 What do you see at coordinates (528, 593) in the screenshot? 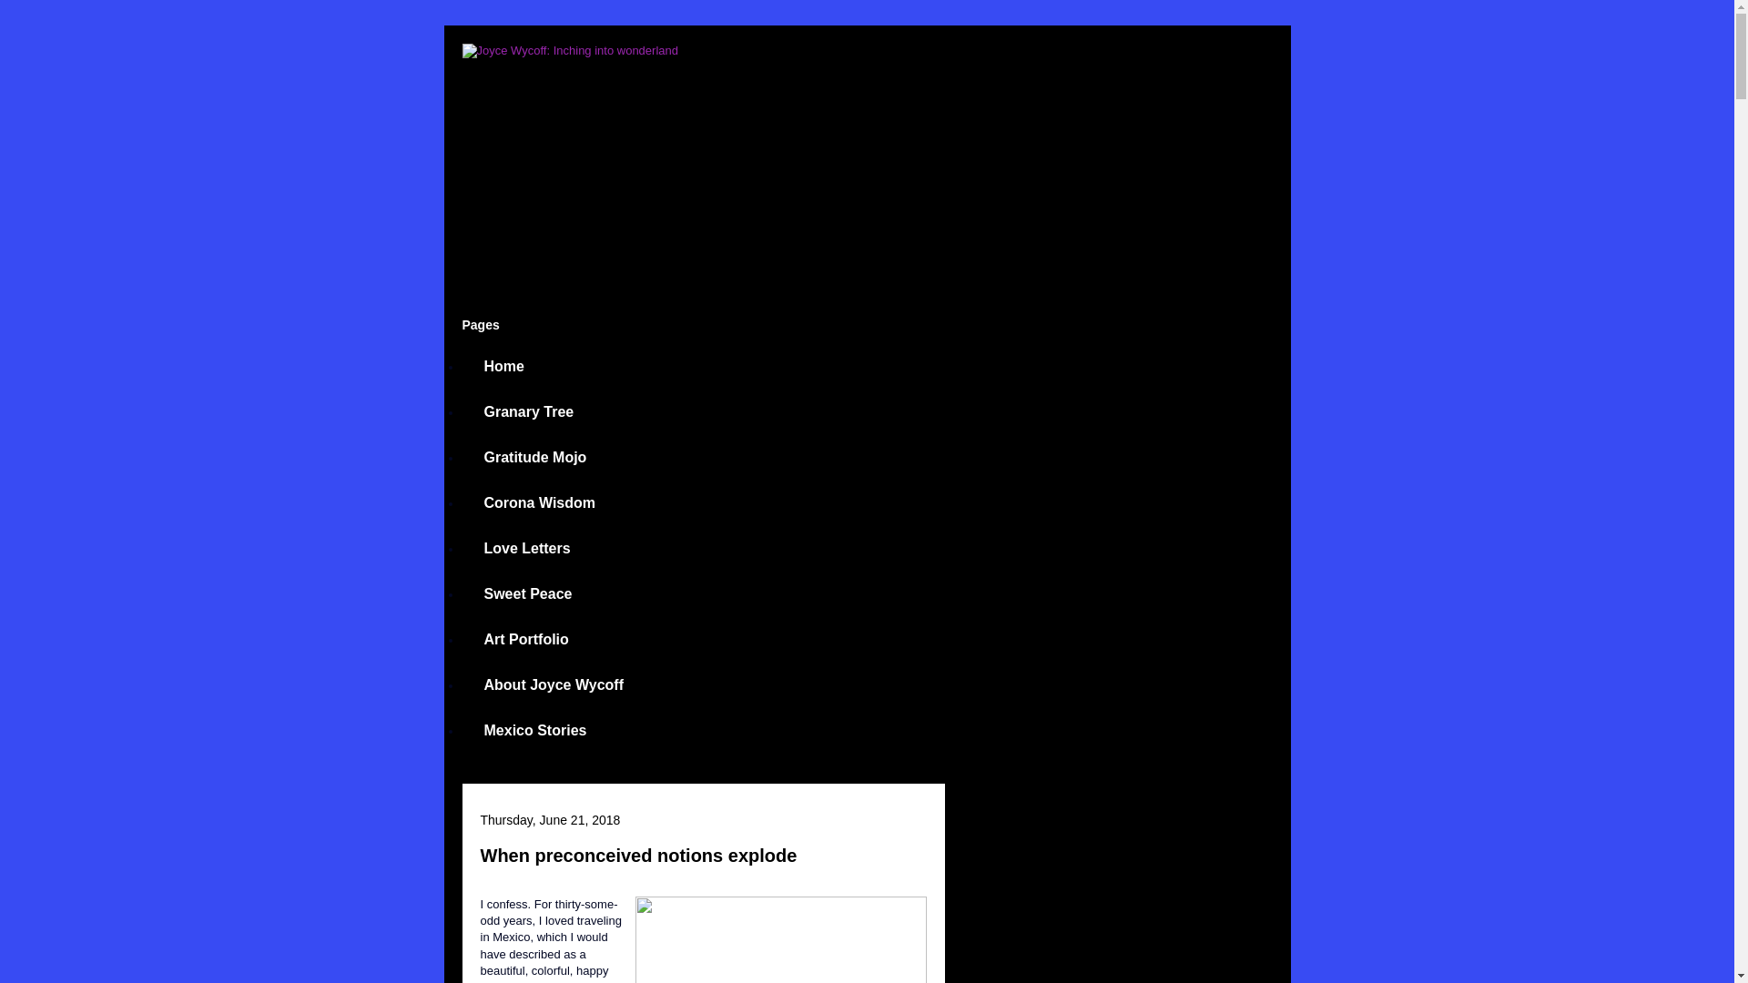
I see `Sweet Peace` at bounding box center [528, 593].